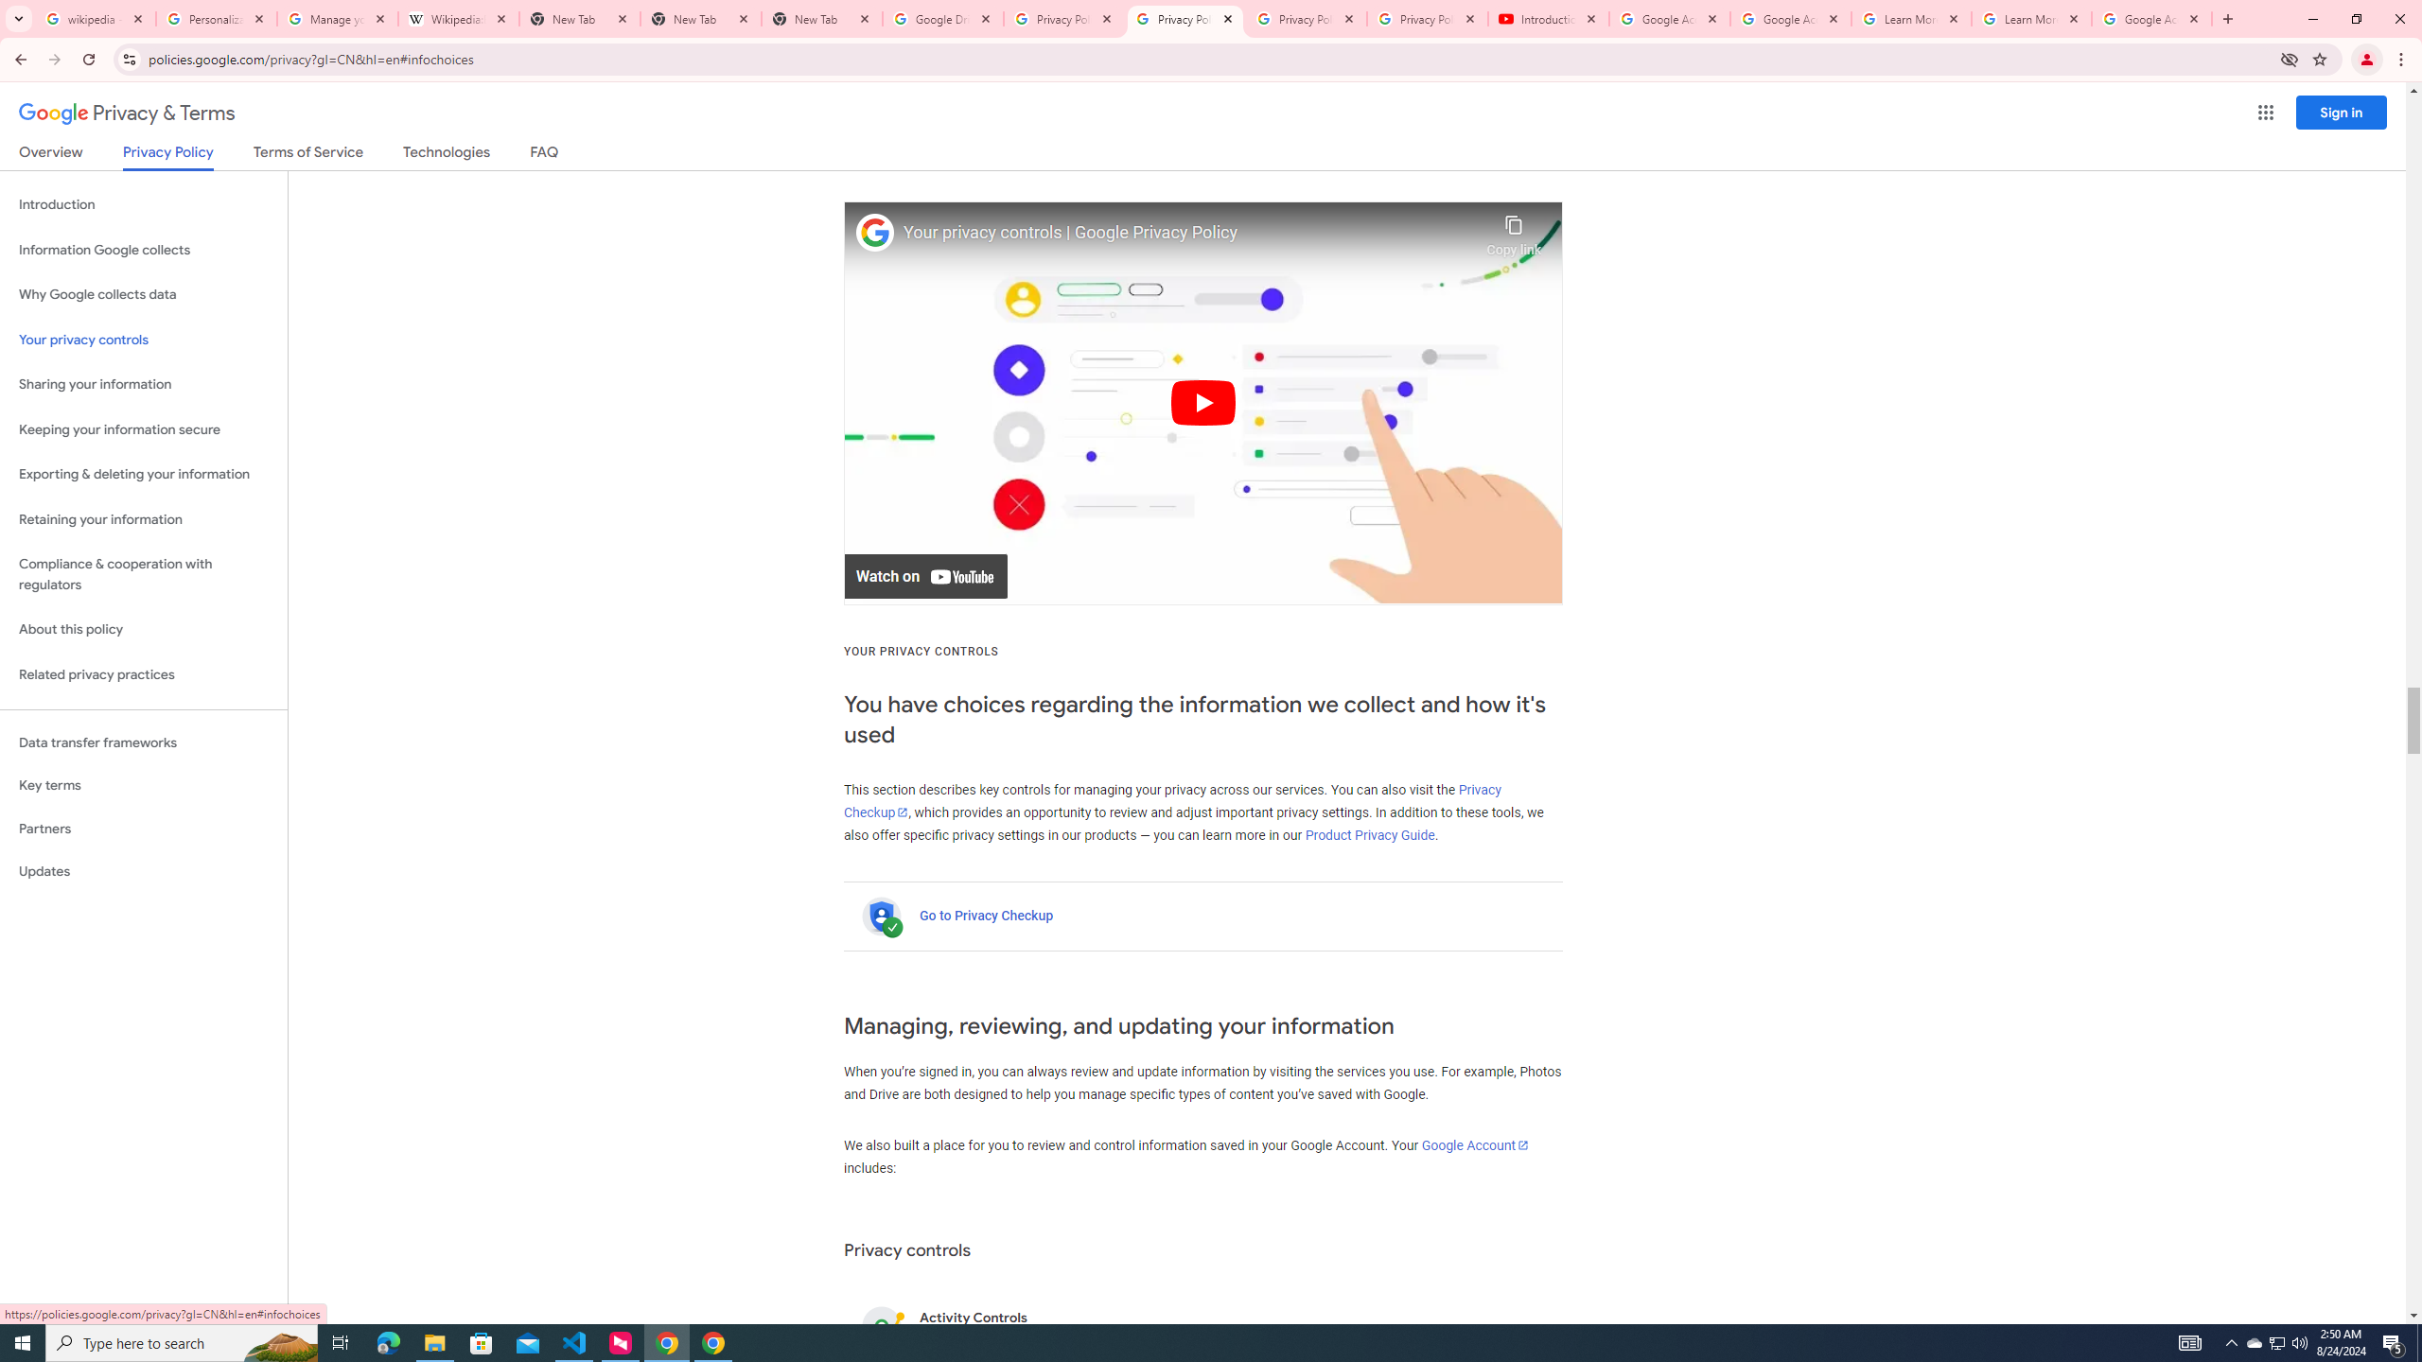 The height and width of the screenshot is (1362, 2422). I want to click on Wikipedia:Edit requests - Wikipedia, so click(459, 19).